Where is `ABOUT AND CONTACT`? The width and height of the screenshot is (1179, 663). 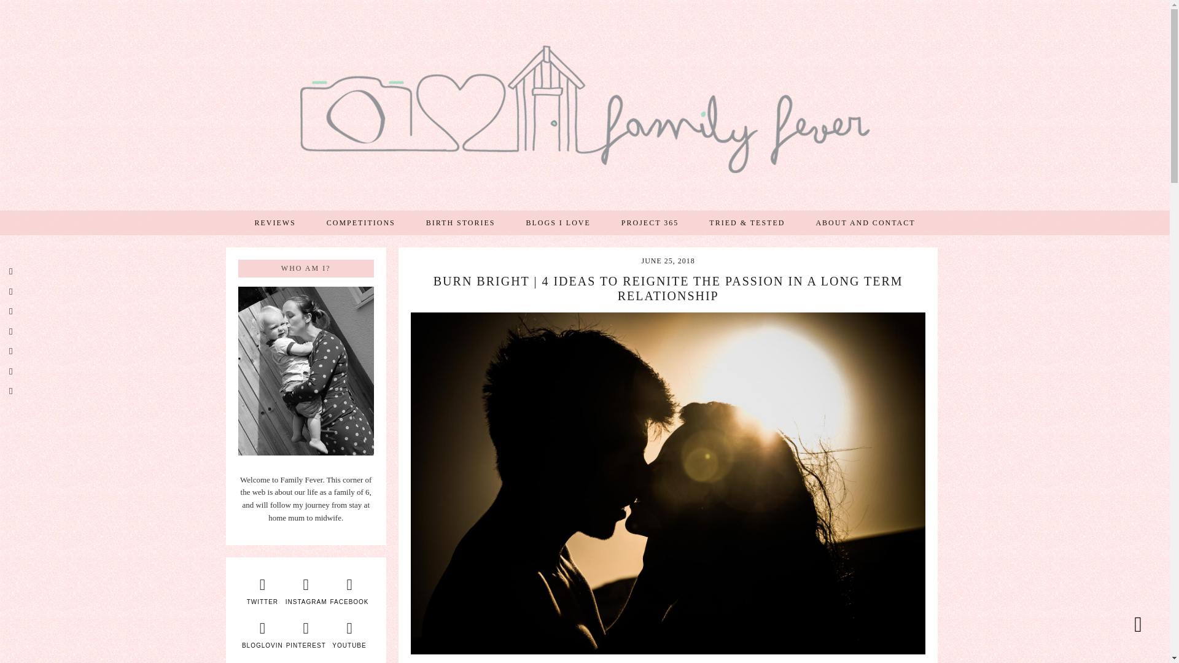 ABOUT AND CONTACT is located at coordinates (865, 223).